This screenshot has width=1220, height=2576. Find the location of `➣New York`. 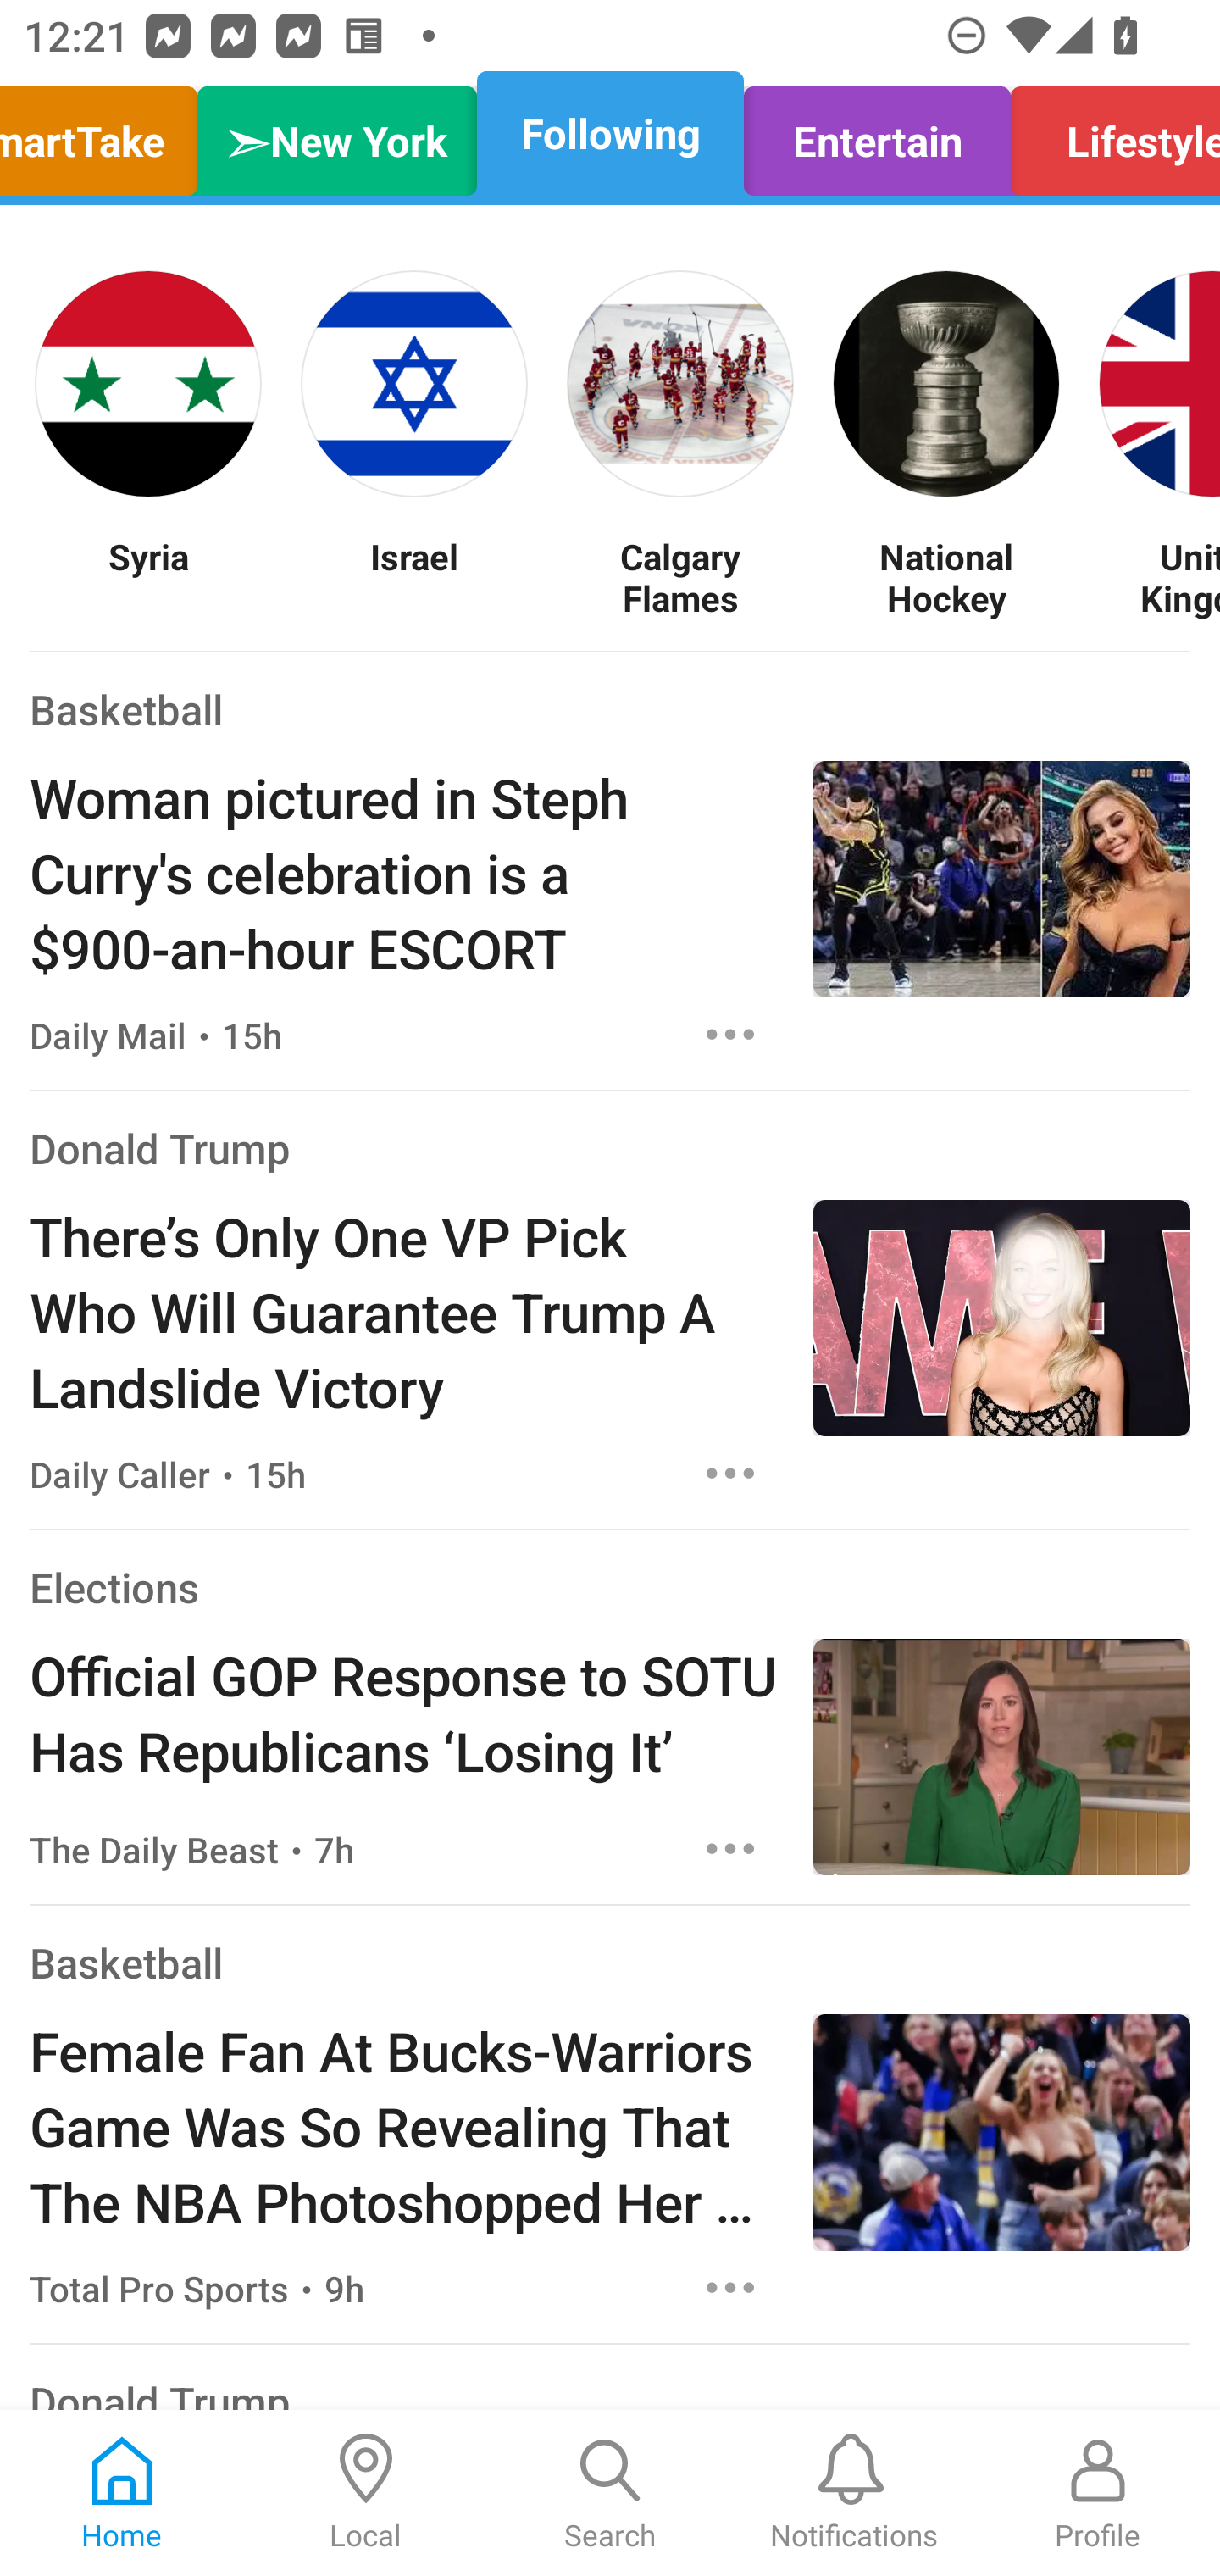

➣New York is located at coordinates (337, 134).